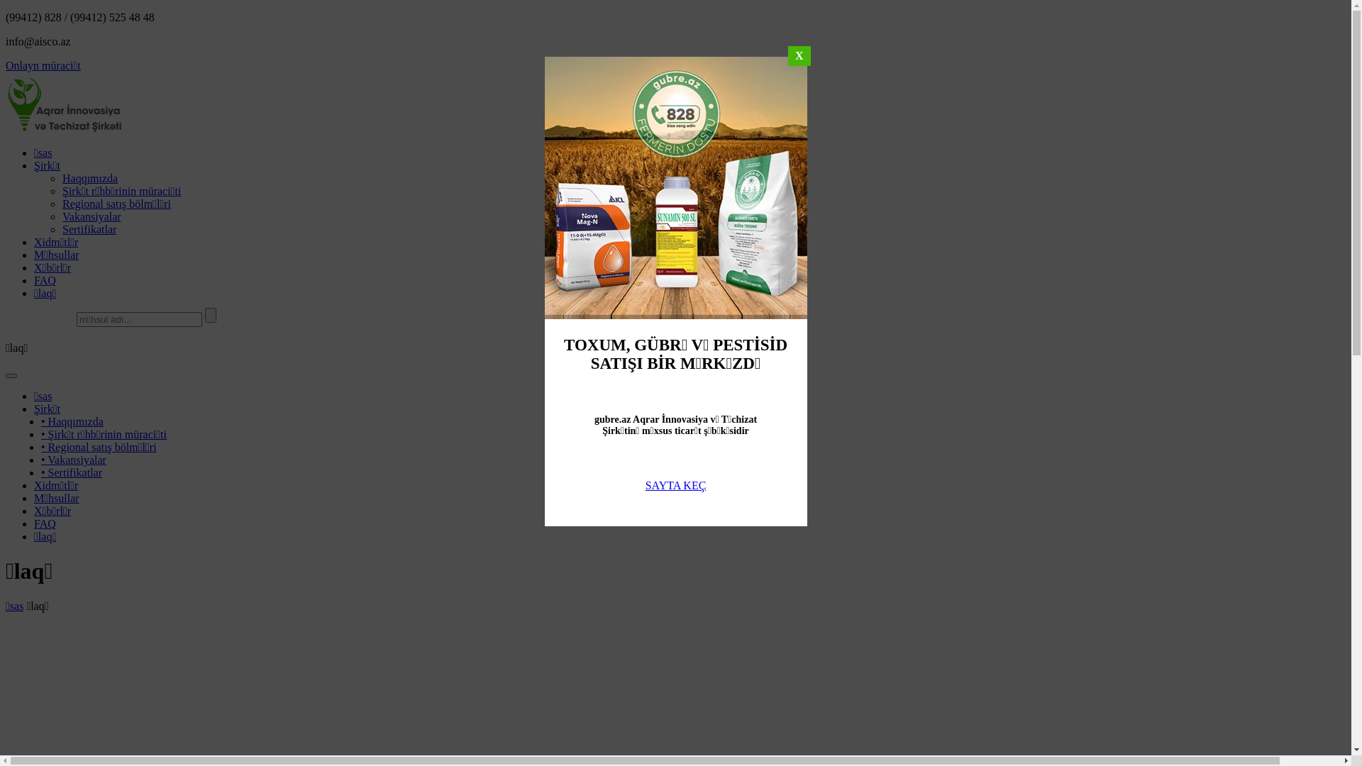 Image resolution: width=1362 pixels, height=766 pixels. I want to click on Sertifikatlar, so click(89, 230).